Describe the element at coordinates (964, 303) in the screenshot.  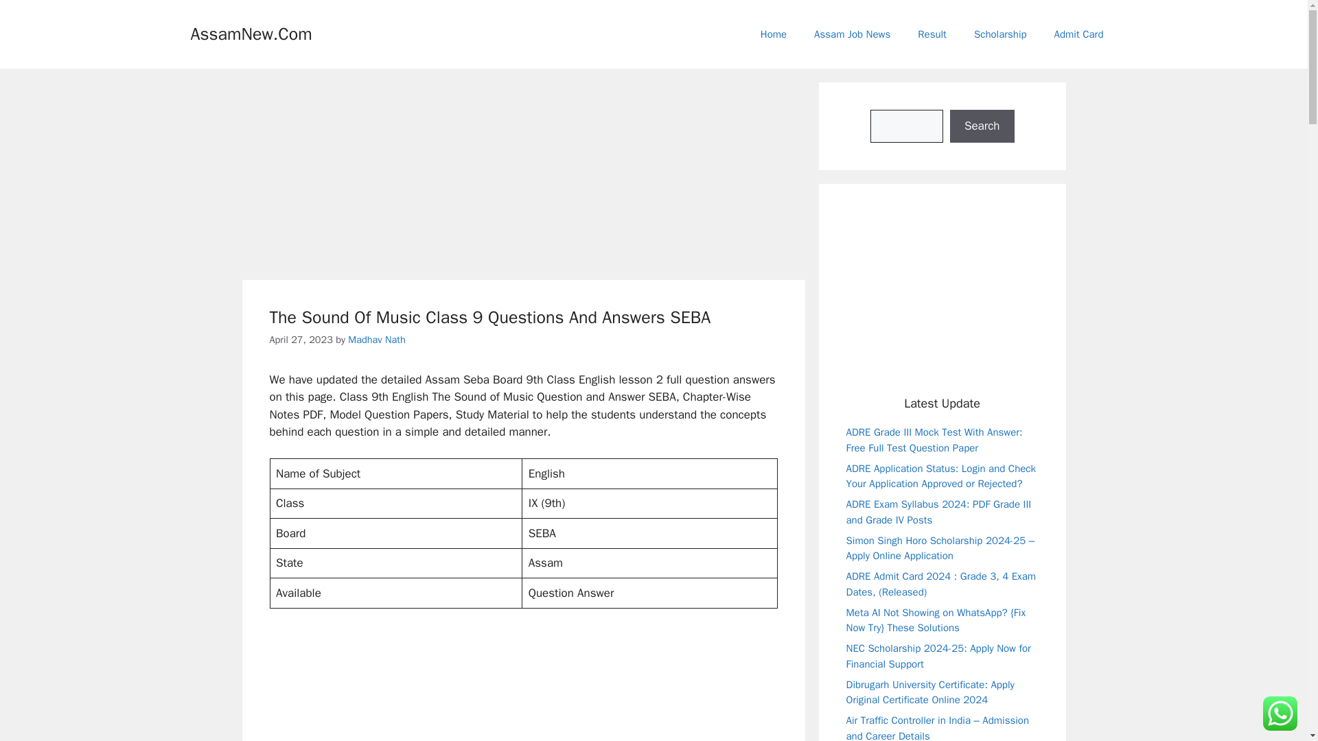
I see `Advertisement` at that location.